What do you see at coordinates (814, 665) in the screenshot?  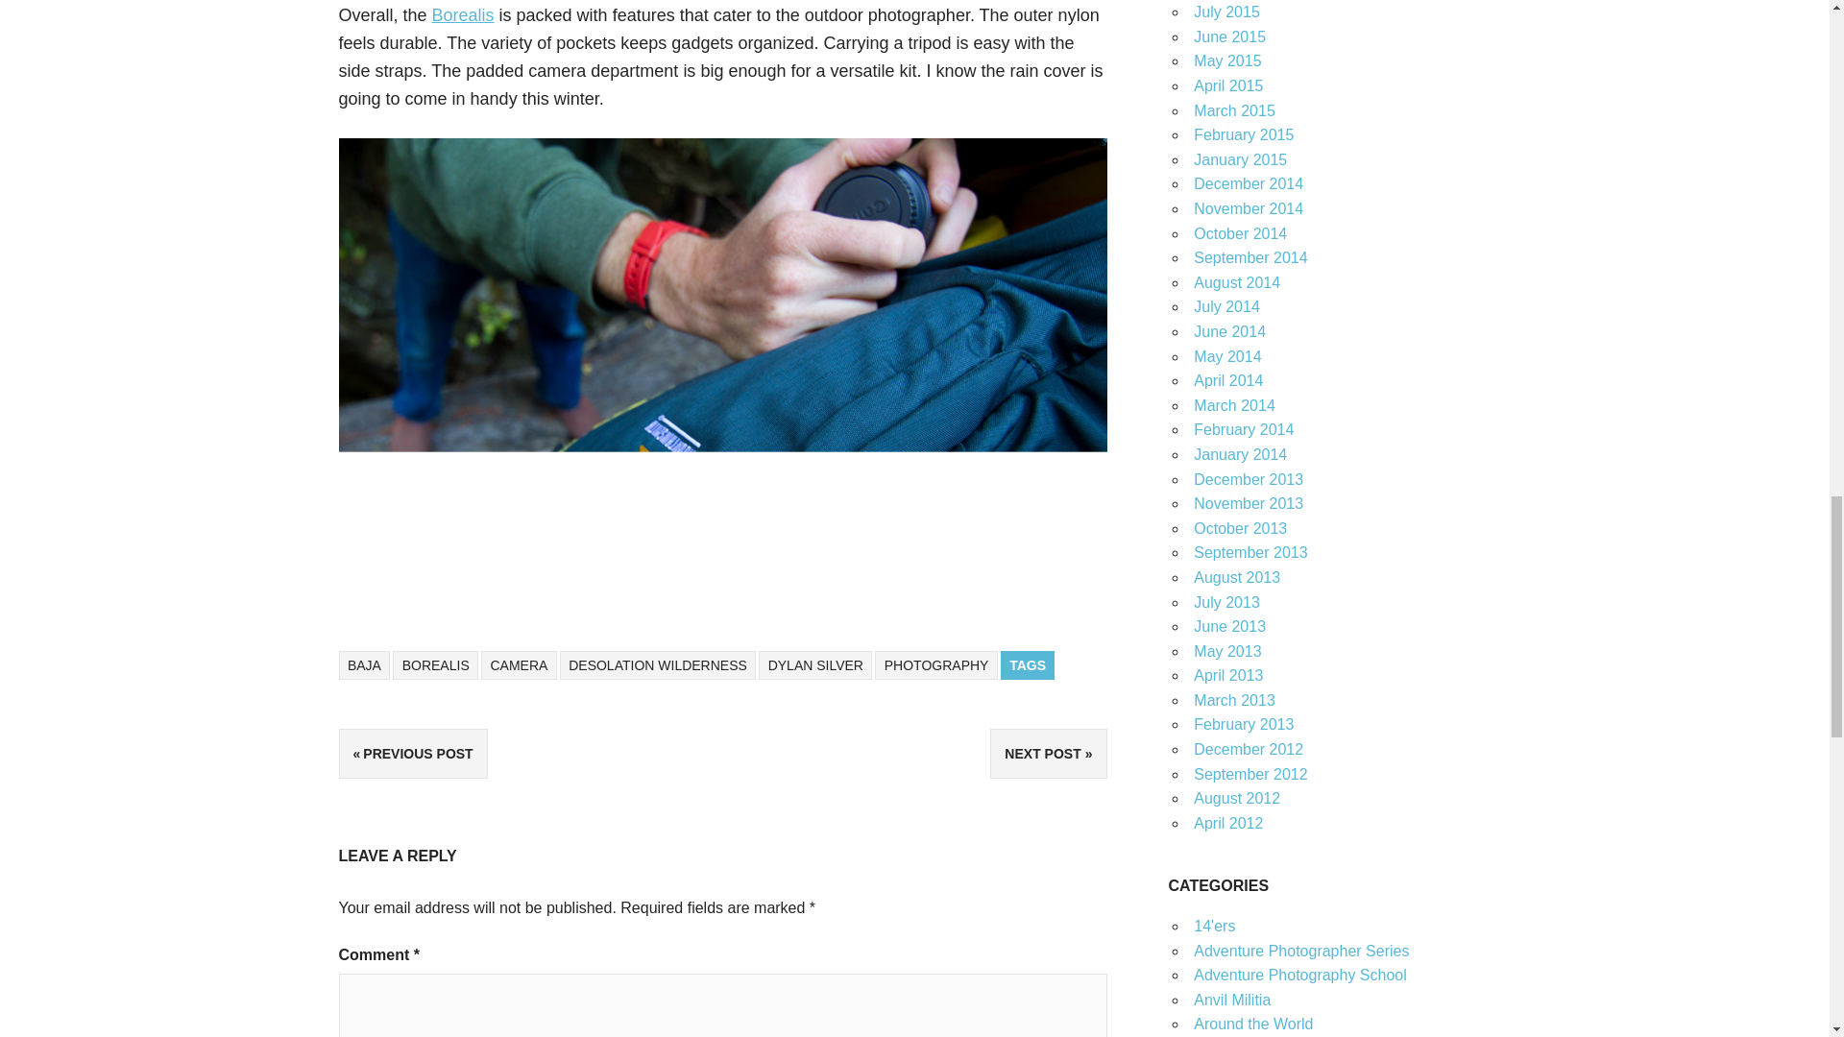 I see `DYLAN SILVER` at bounding box center [814, 665].